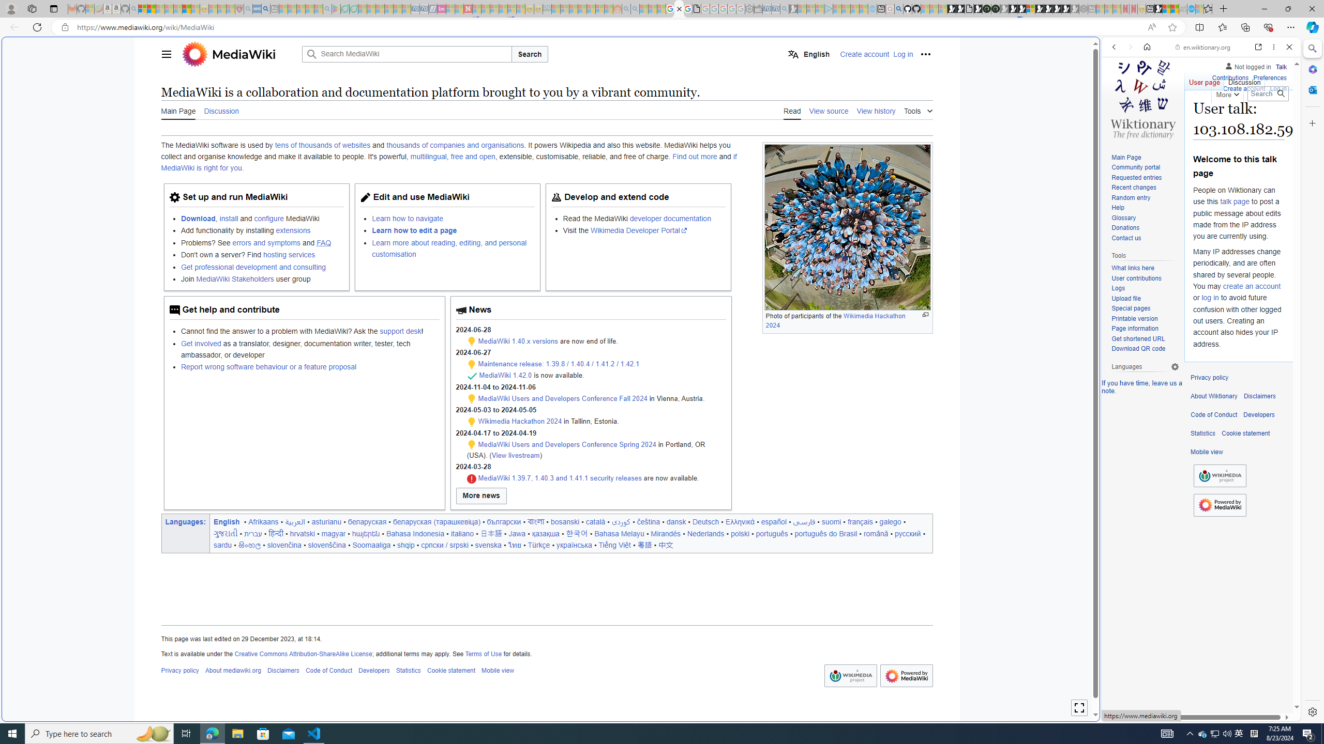 The width and height of the screenshot is (1324, 744). Describe the element at coordinates (560, 478) in the screenshot. I see `MediaWiki 1.39.7, 1.40.3 and 1.41.1 security releases` at that location.